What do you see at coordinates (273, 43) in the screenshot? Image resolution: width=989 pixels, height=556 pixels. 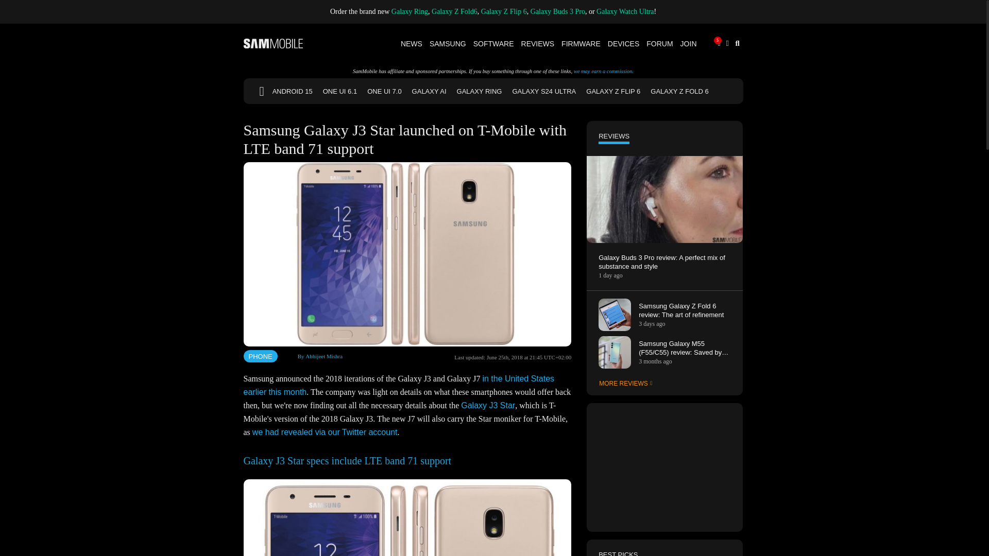 I see `SamMobile logo` at bounding box center [273, 43].